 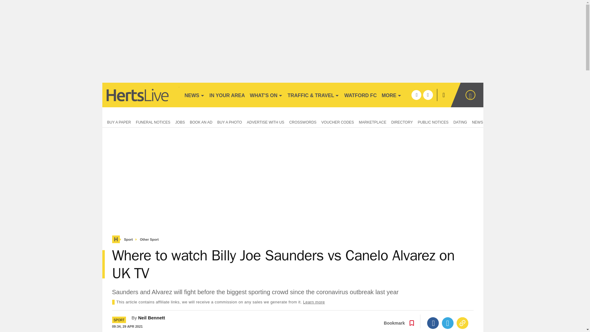 What do you see at coordinates (194, 95) in the screenshot?
I see `NEWS` at bounding box center [194, 95].